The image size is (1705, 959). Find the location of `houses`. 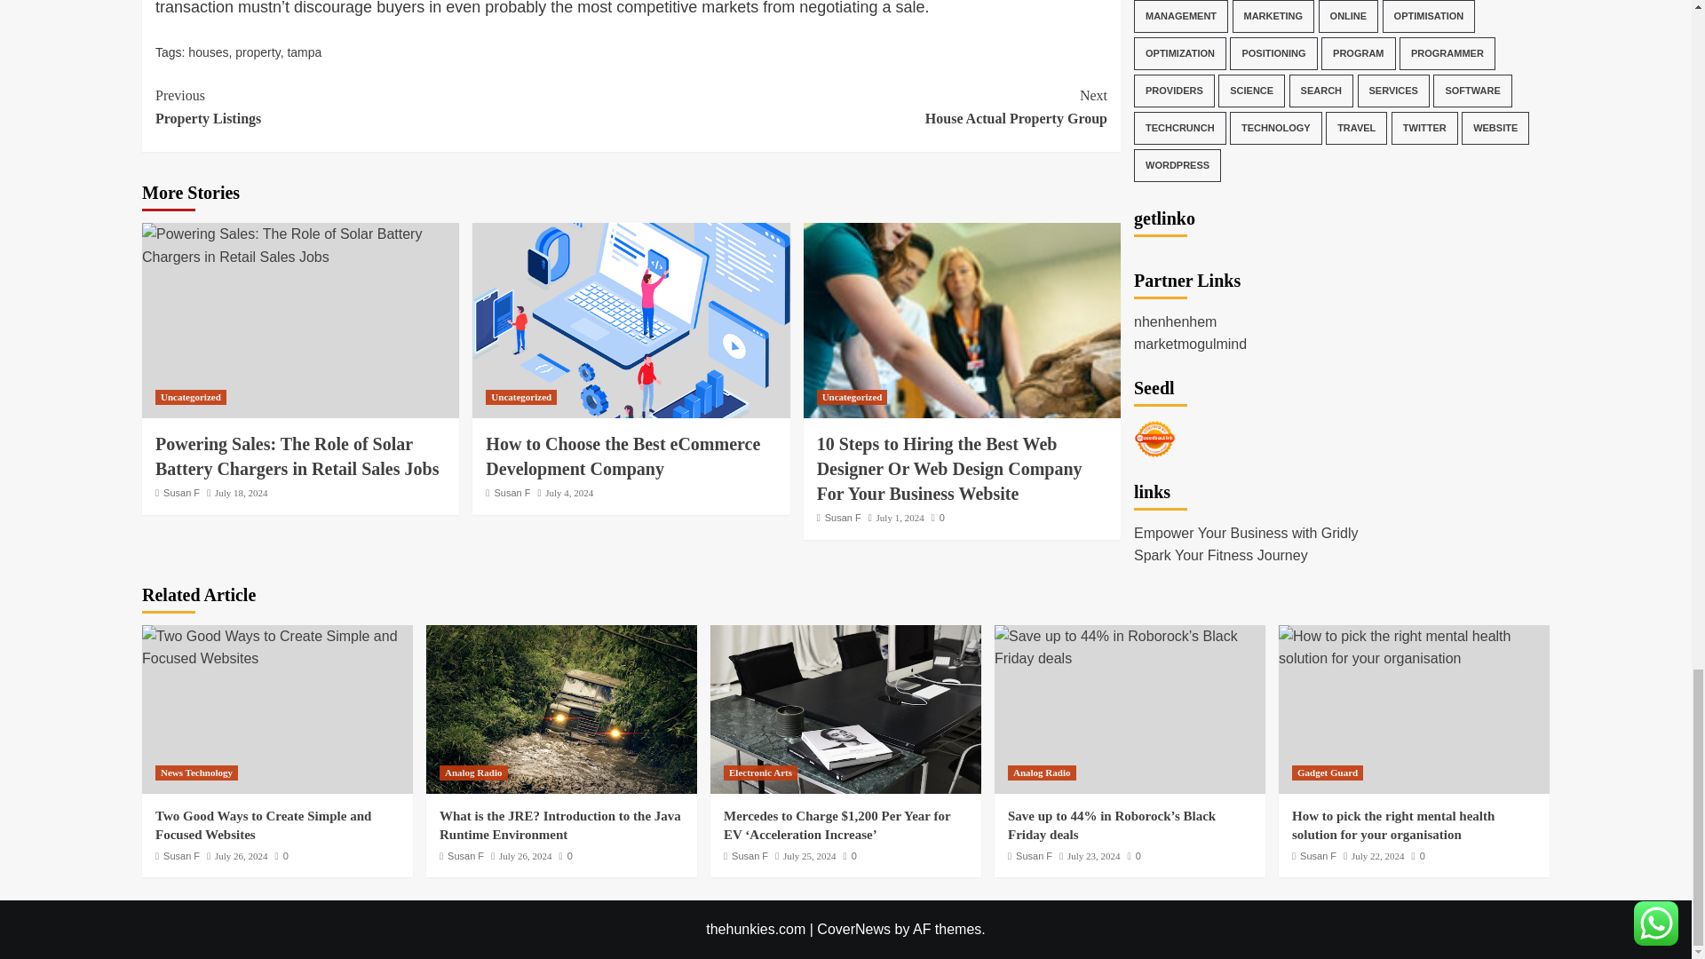

houses is located at coordinates (208, 52).